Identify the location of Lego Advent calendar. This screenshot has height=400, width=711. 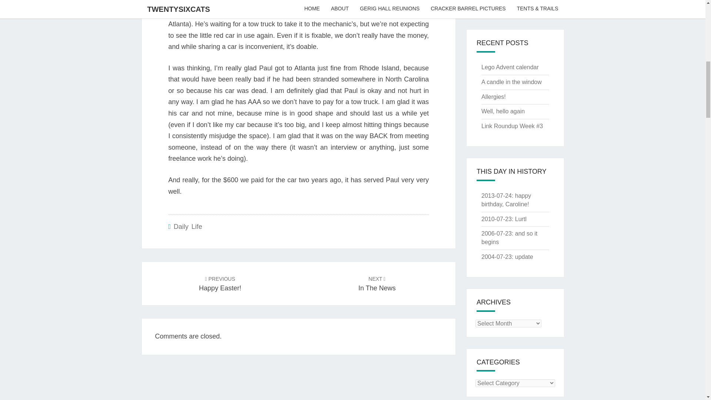
(187, 227).